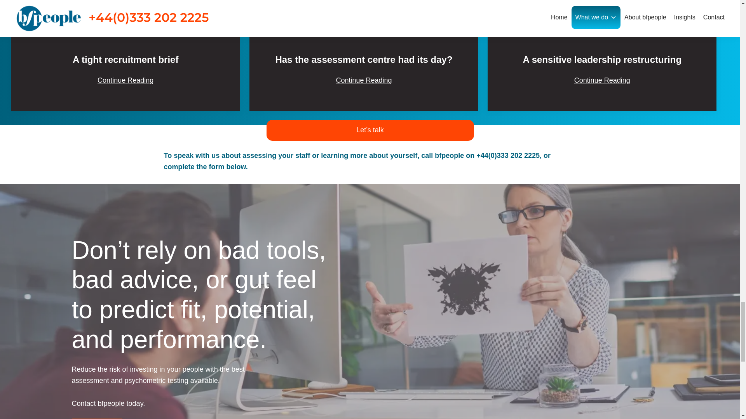 The height and width of the screenshot is (419, 746). I want to click on Continue Reading, so click(125, 81).